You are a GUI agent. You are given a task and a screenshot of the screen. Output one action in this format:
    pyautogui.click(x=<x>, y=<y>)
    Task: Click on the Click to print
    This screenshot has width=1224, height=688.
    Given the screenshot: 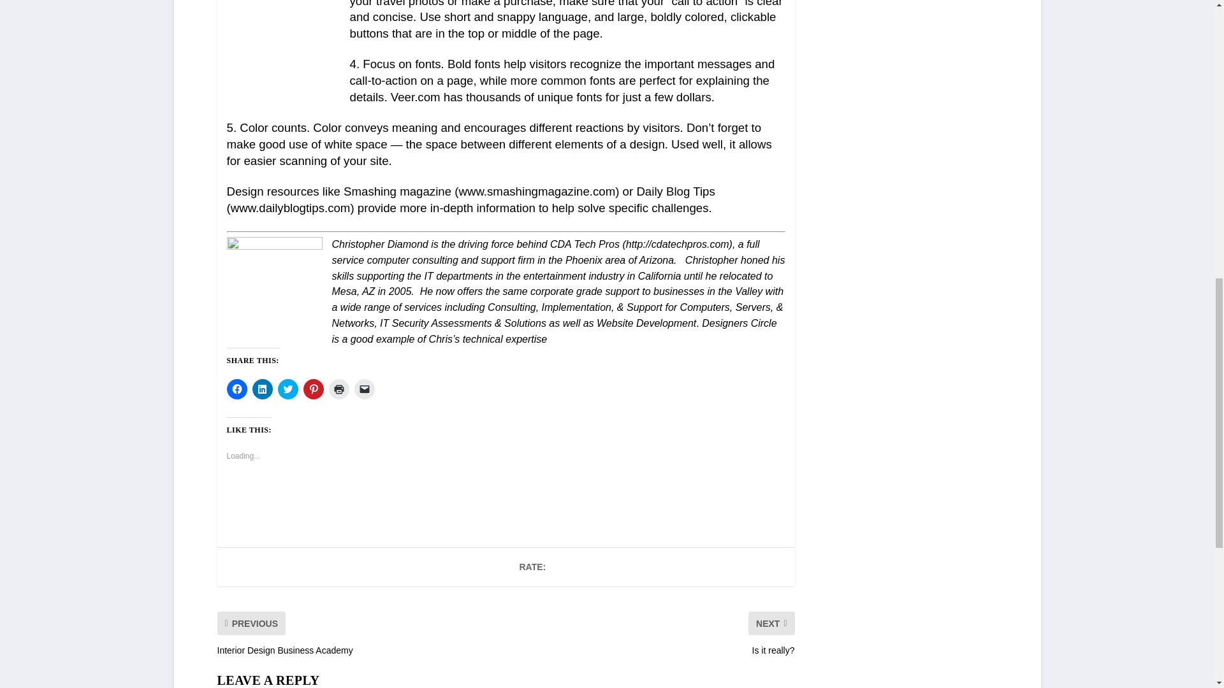 What is the action you would take?
    pyautogui.click(x=339, y=389)
    